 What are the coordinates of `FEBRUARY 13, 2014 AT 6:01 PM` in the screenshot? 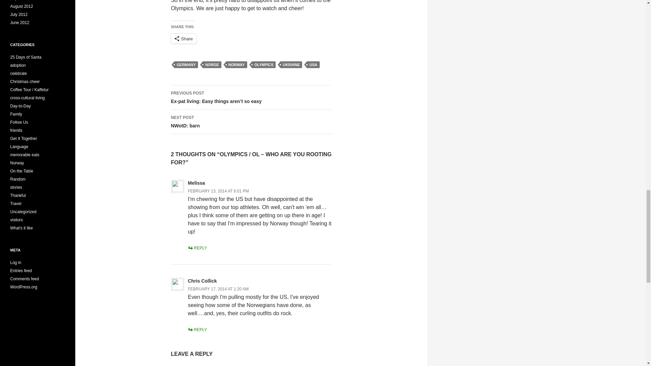 It's located at (218, 289).